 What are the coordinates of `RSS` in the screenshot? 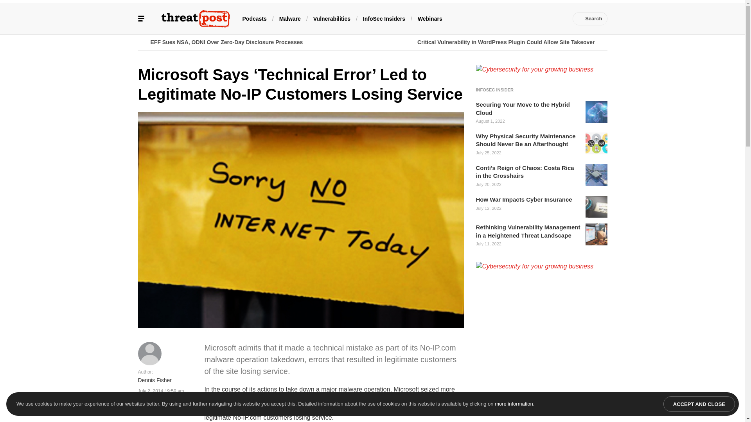 It's located at (557, 19).